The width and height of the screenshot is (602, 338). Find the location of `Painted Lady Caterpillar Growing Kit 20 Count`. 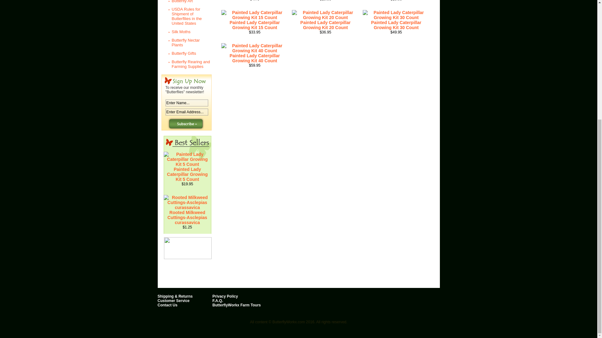

Painted Lady Caterpillar Growing Kit 20 Count is located at coordinates (325, 25).